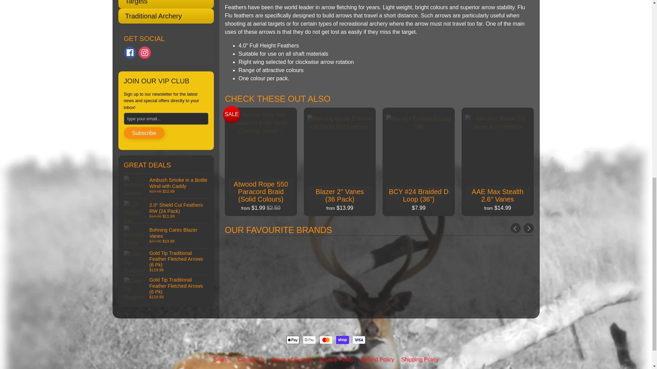 Image resolution: width=657 pixels, height=369 pixels. Describe the element at coordinates (166, 236) in the screenshot. I see `Bohning Cares Blazer Vanes` at that location.